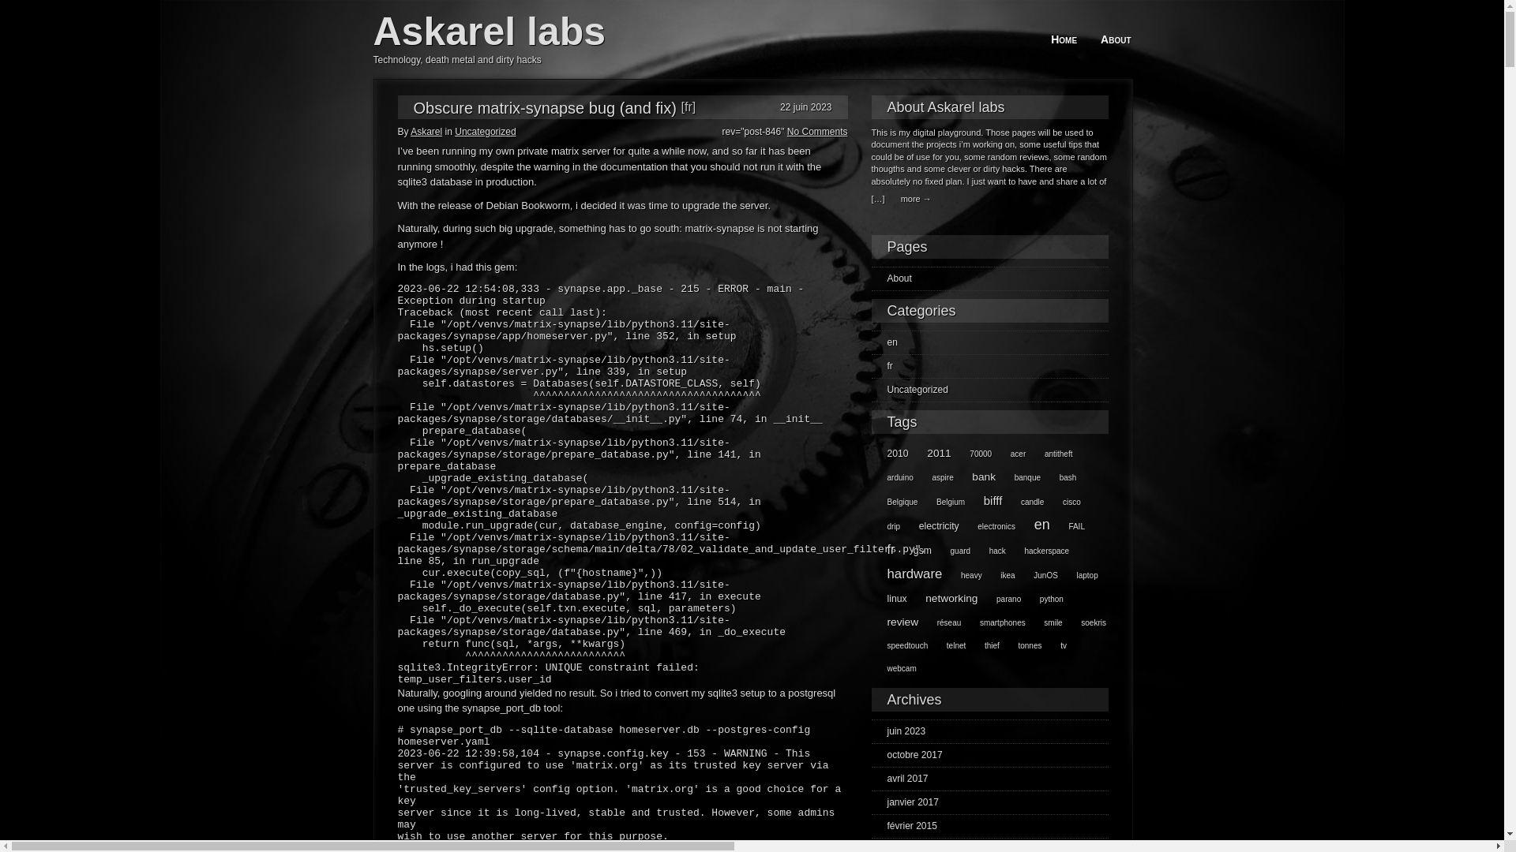 This screenshot has height=852, width=1516. What do you see at coordinates (984, 645) in the screenshot?
I see `thief` at bounding box center [984, 645].